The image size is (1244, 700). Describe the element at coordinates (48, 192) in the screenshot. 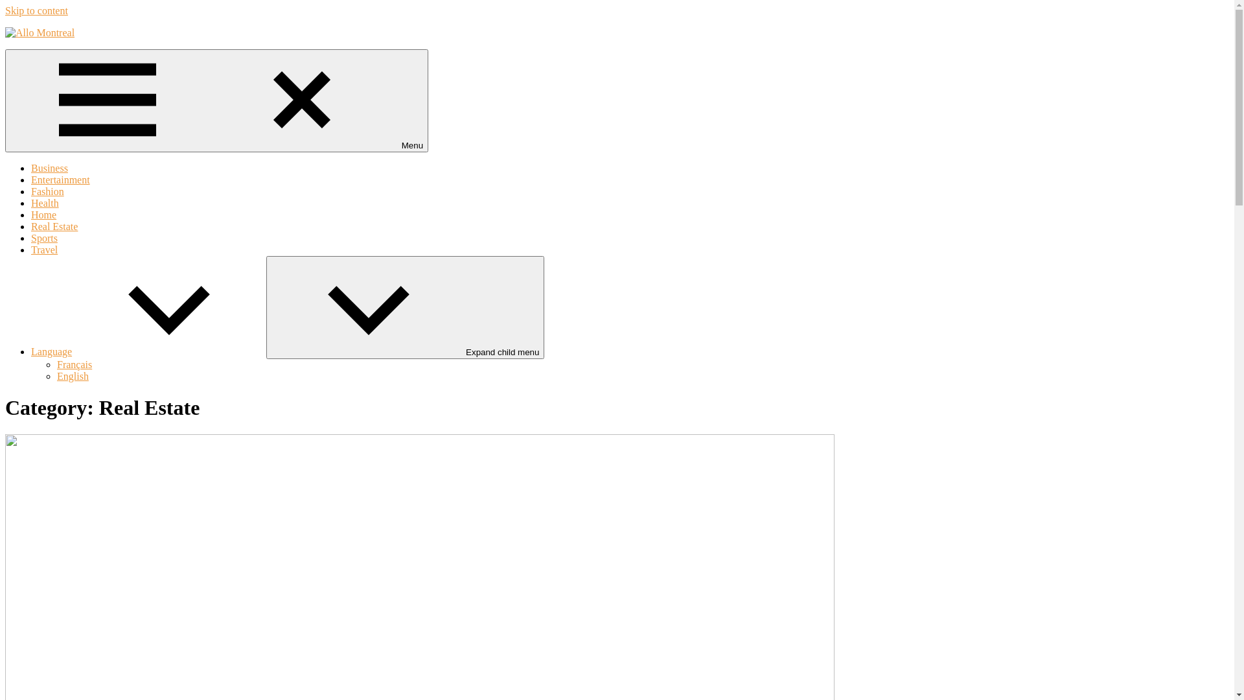

I see `Fashion` at that location.